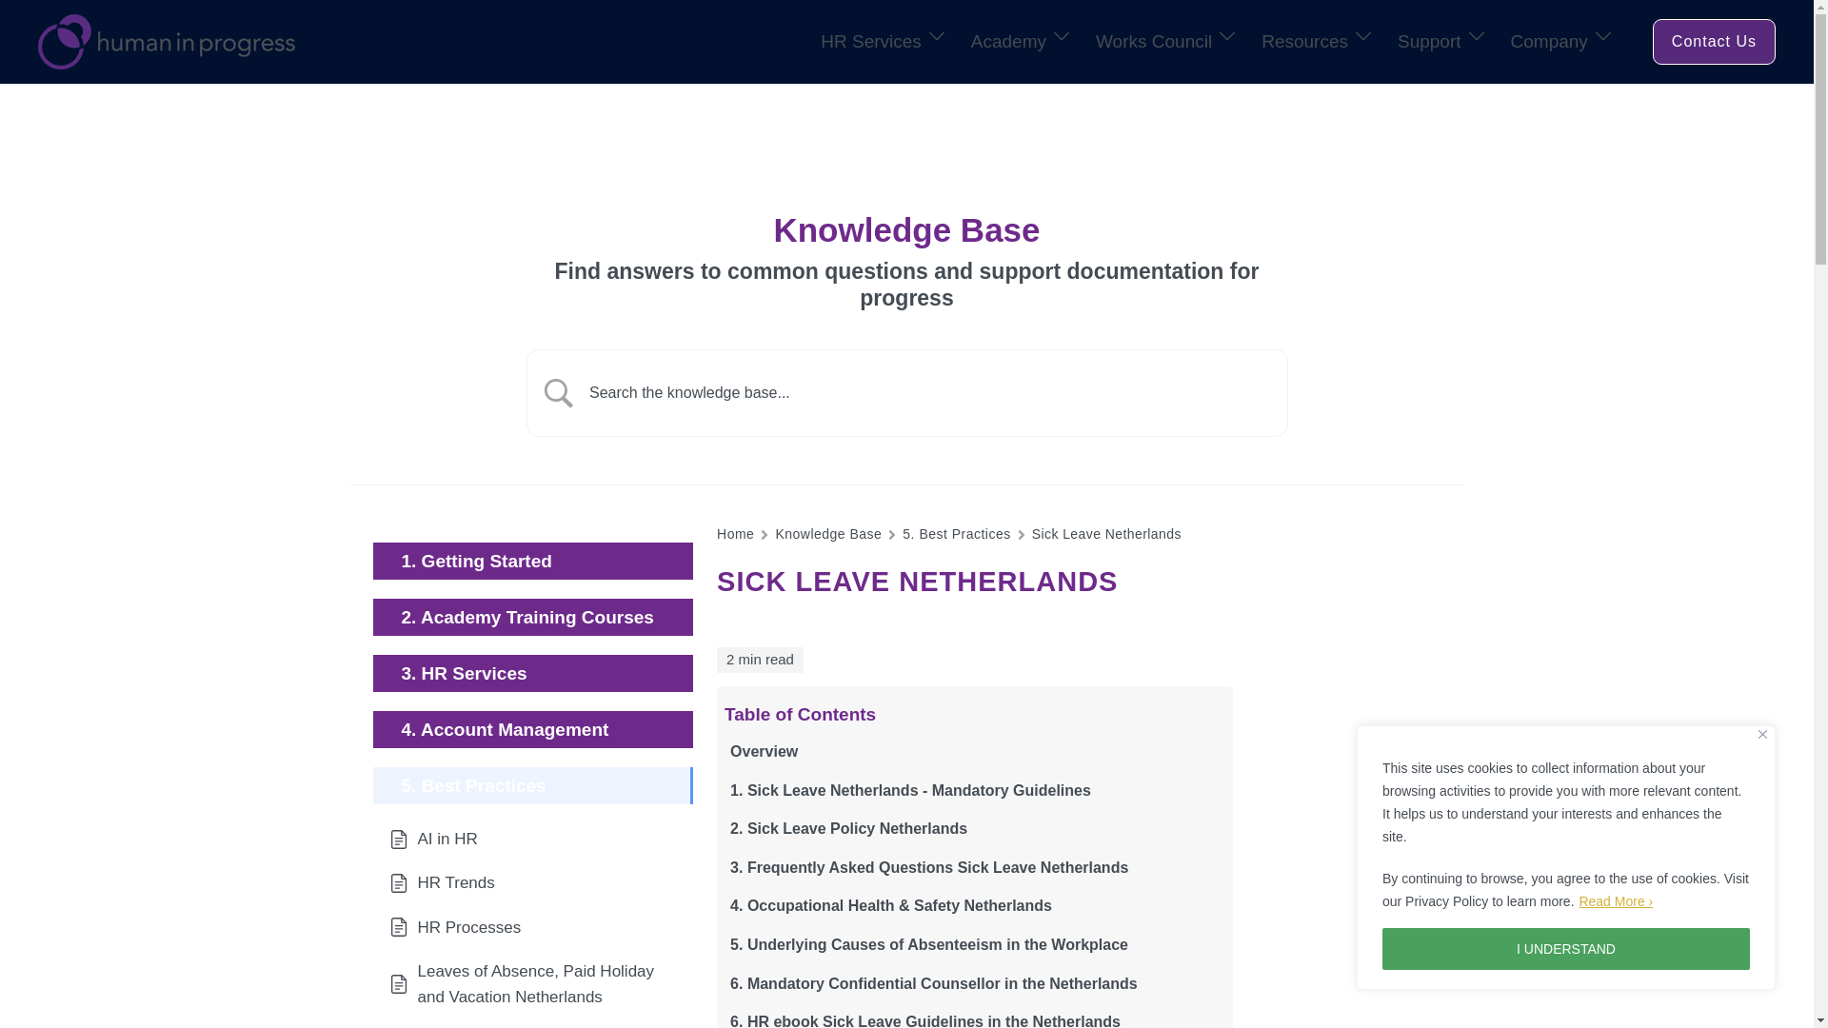 Image resolution: width=1828 pixels, height=1028 pixels. Describe the element at coordinates (735, 534) in the screenshot. I see `Home` at that location.